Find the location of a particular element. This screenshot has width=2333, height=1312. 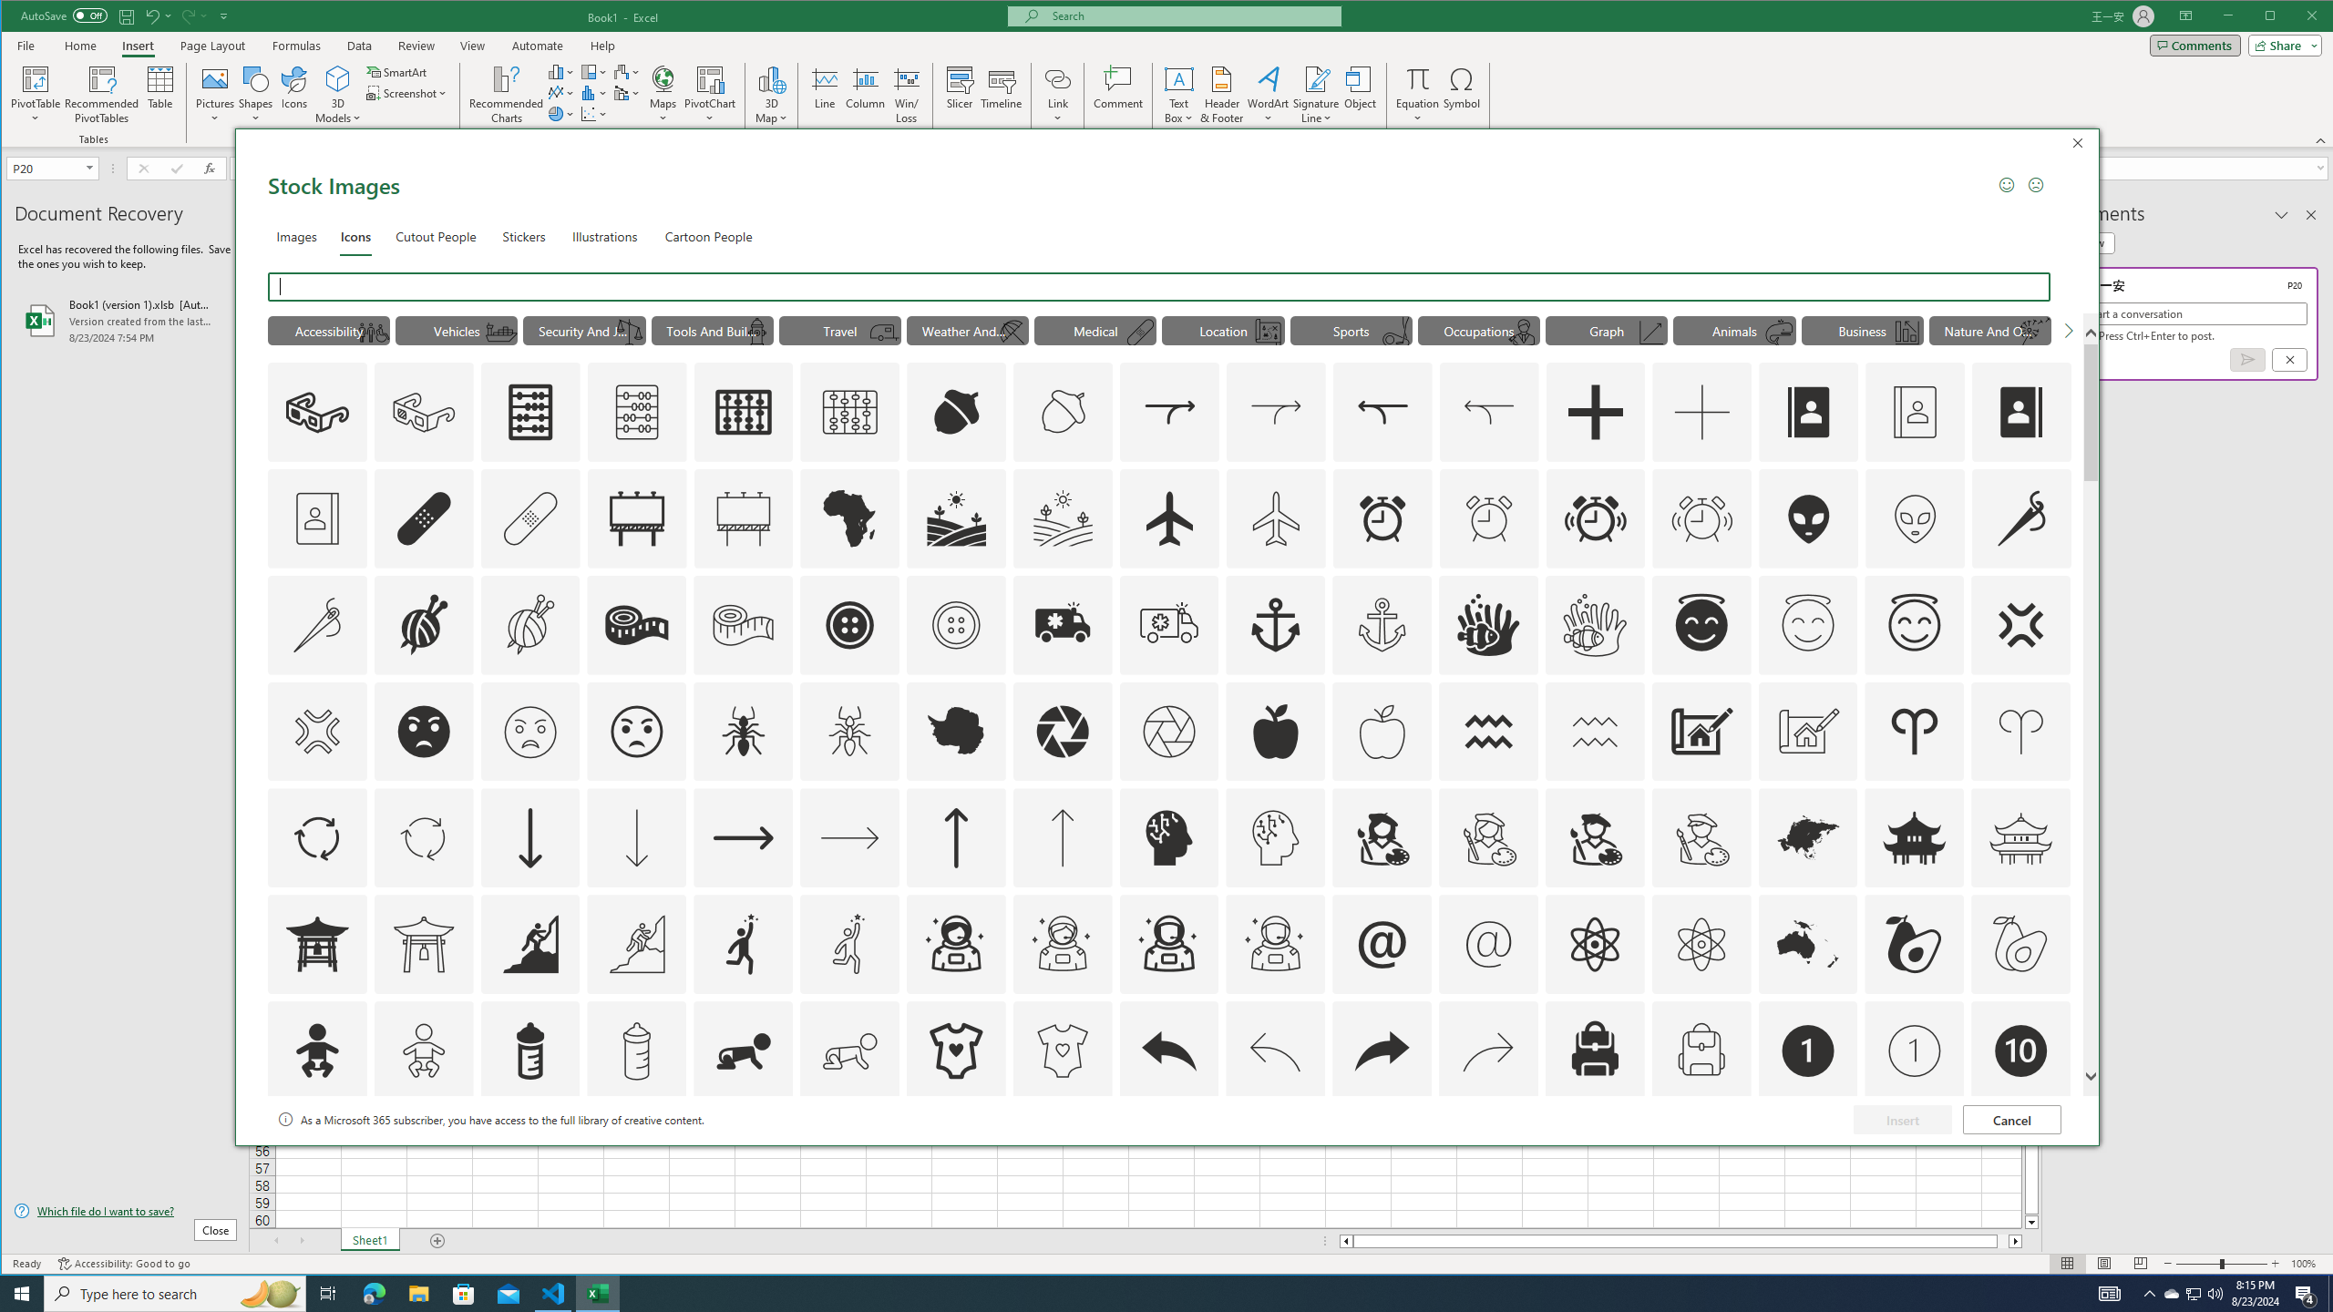

Thumbnail is located at coordinates (2058, 1121).